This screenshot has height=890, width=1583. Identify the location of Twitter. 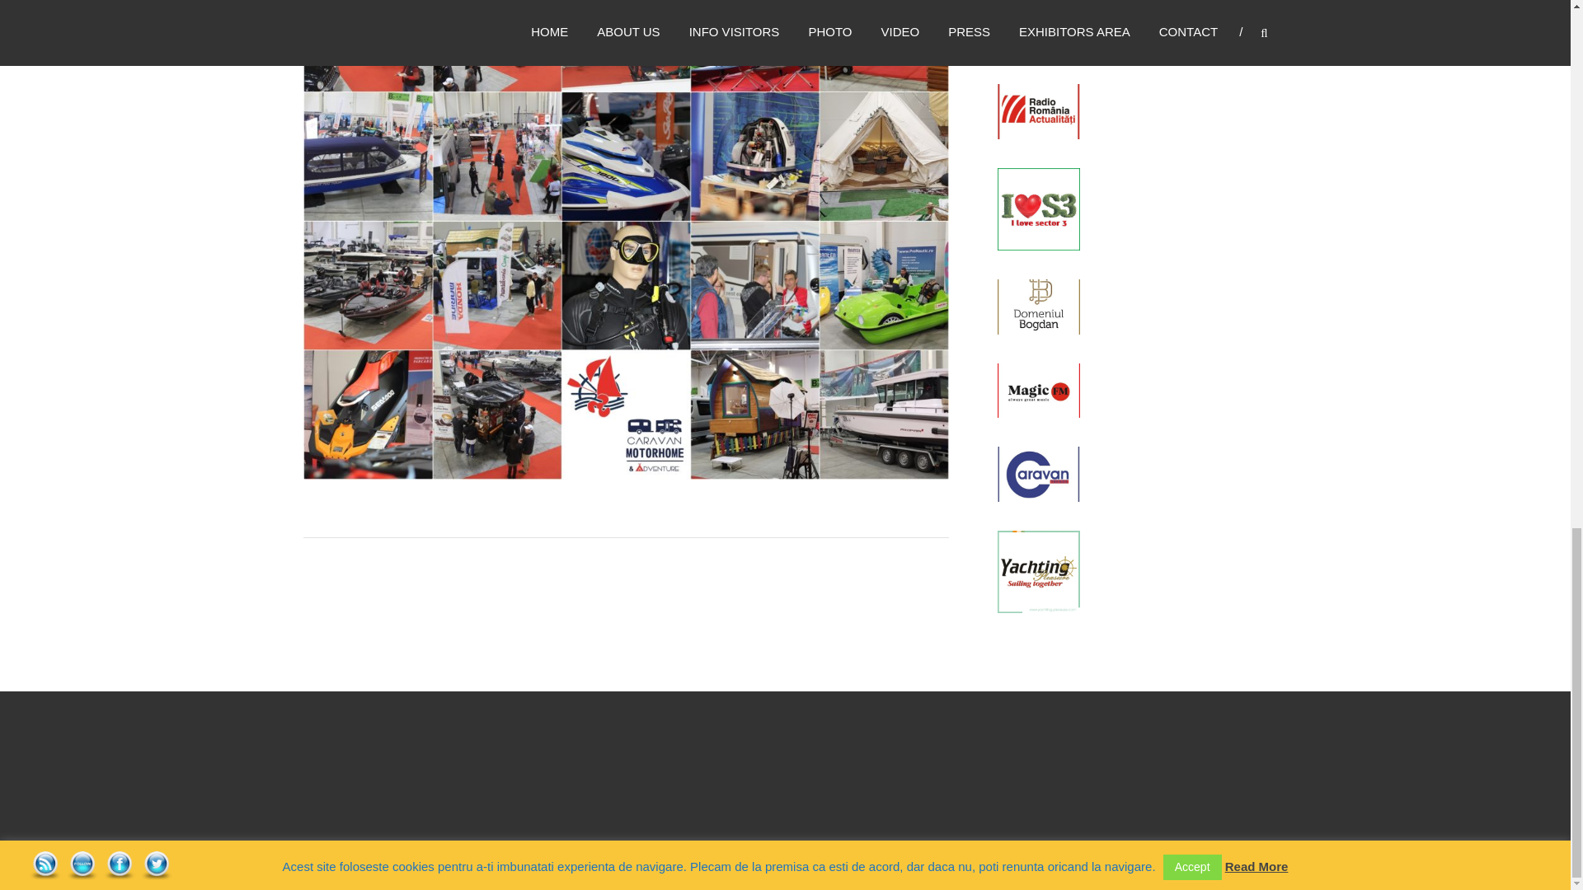
(157, 865).